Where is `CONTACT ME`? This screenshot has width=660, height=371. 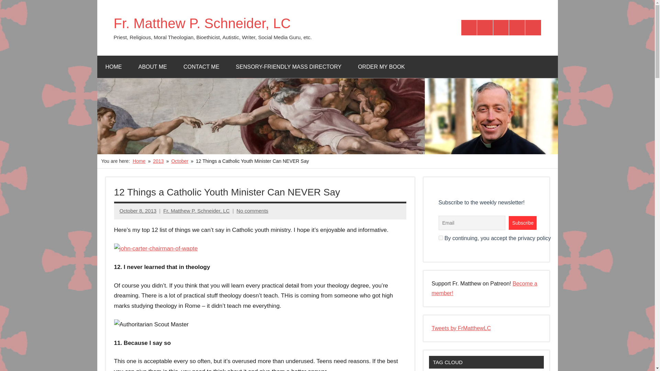 CONTACT ME is located at coordinates (201, 67).